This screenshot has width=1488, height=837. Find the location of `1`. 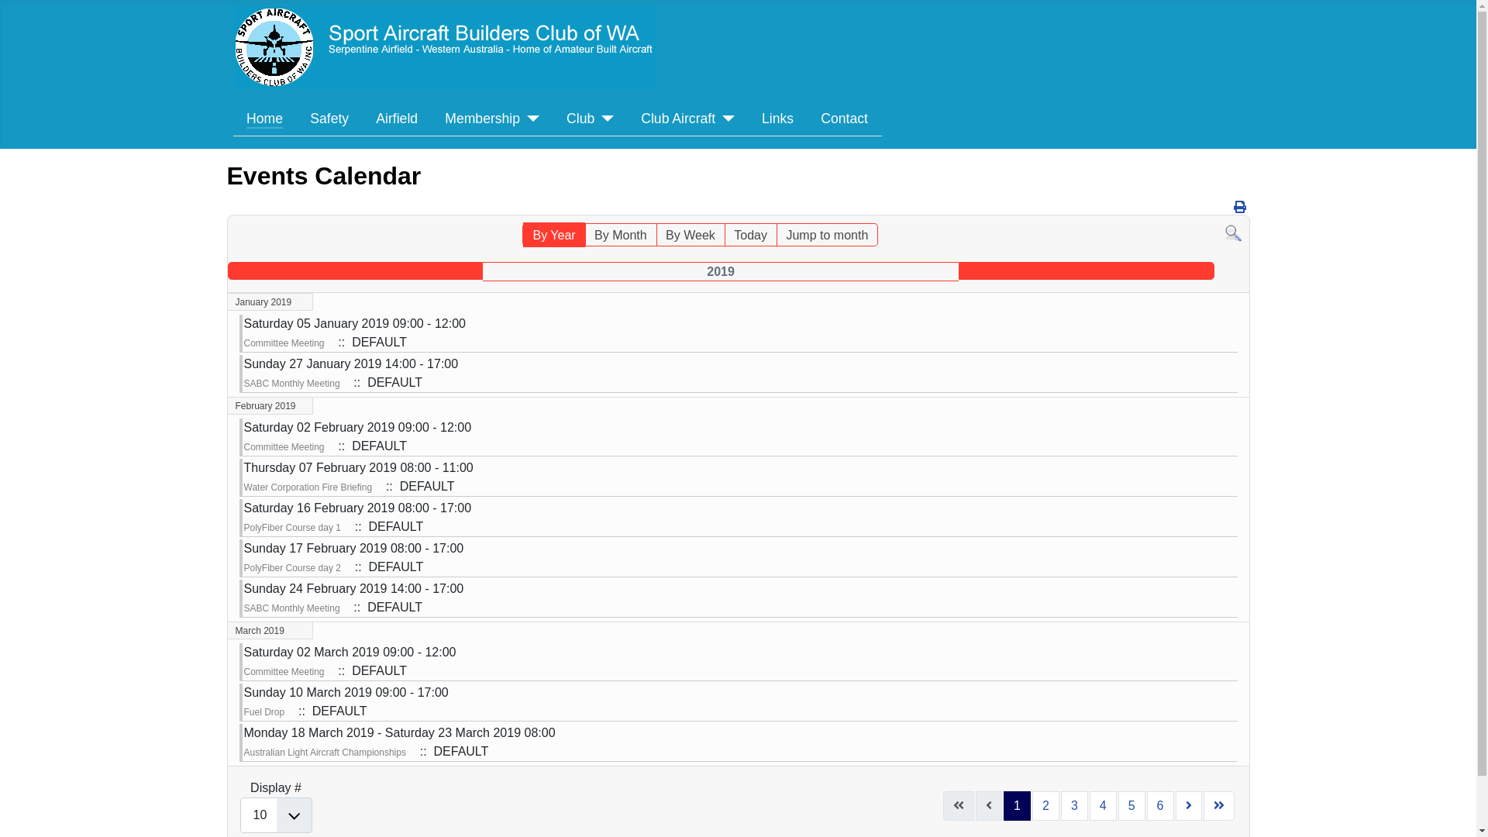

1 is located at coordinates (1017, 806).